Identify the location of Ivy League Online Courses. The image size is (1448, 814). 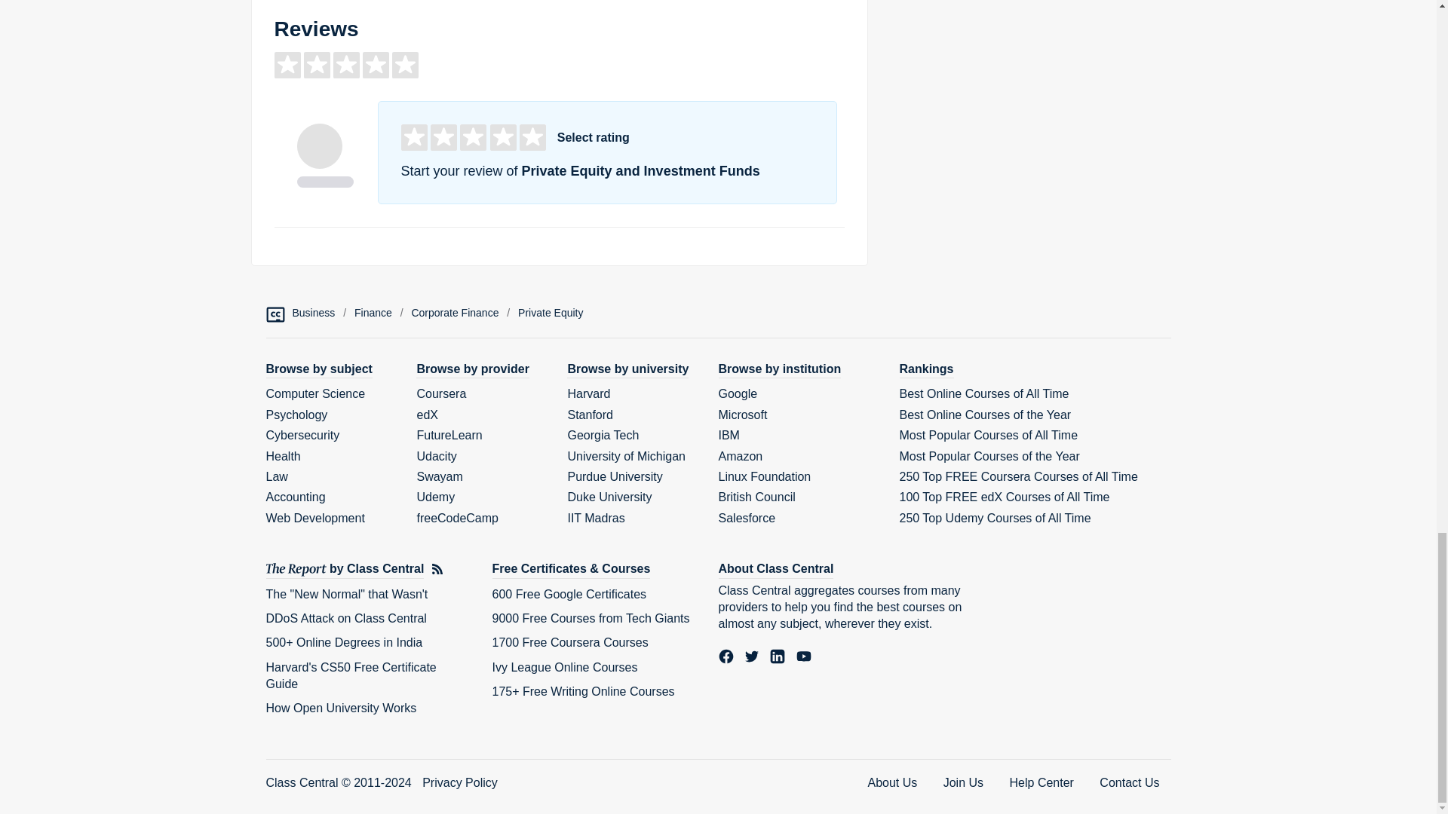
(564, 667).